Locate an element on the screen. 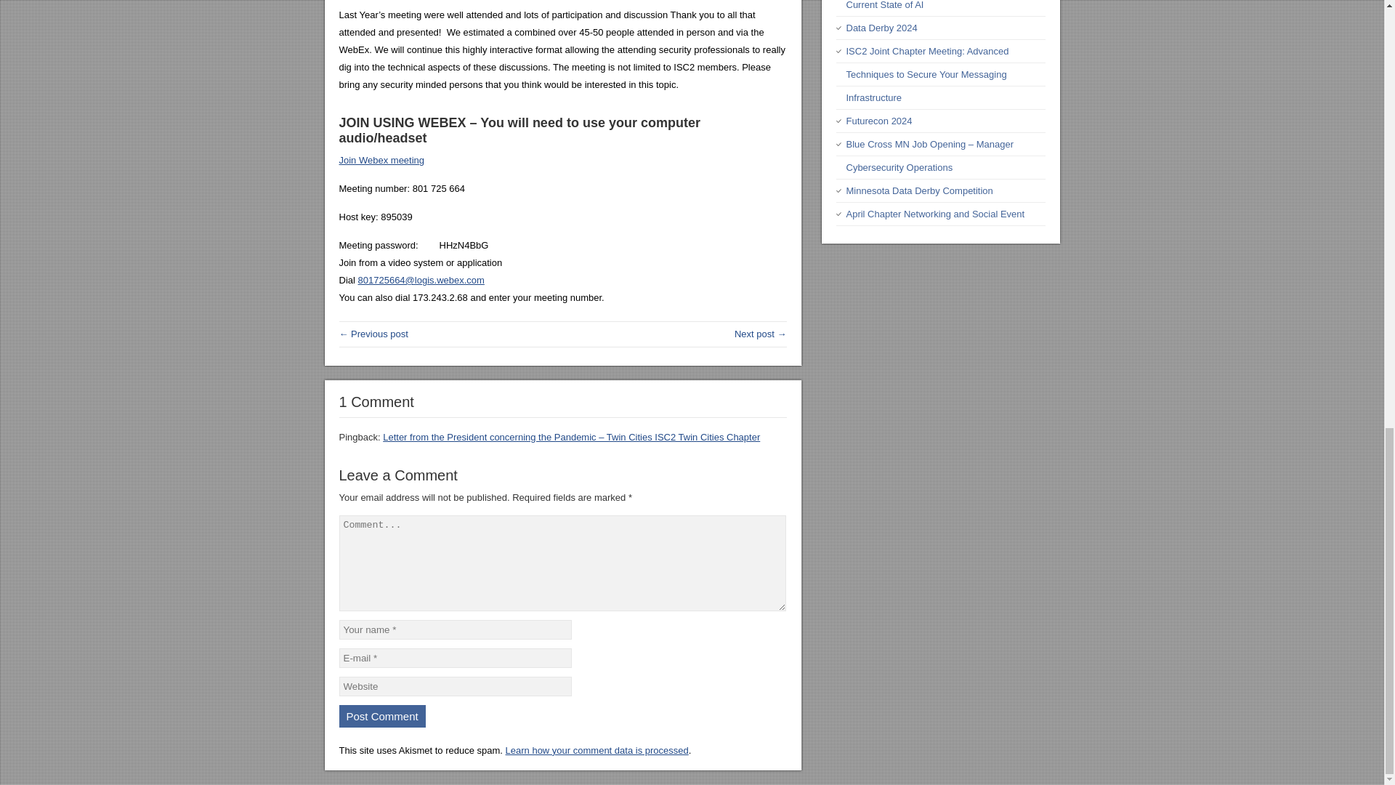 This screenshot has width=1395, height=785. Join Webex meeting is located at coordinates (381, 160).